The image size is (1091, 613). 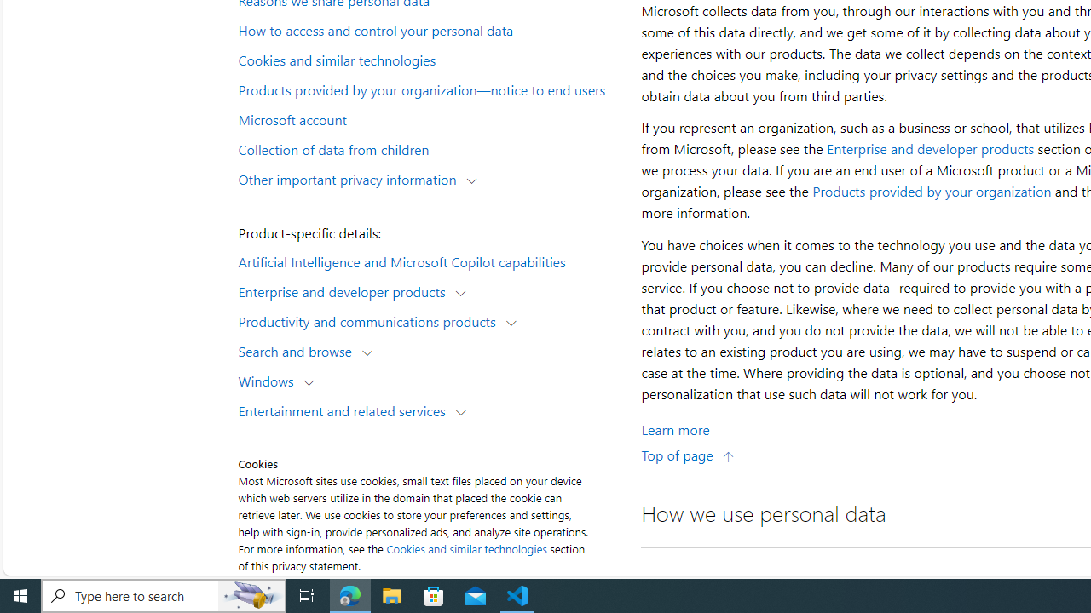 I want to click on Cookies and similar technologies, so click(x=430, y=59).